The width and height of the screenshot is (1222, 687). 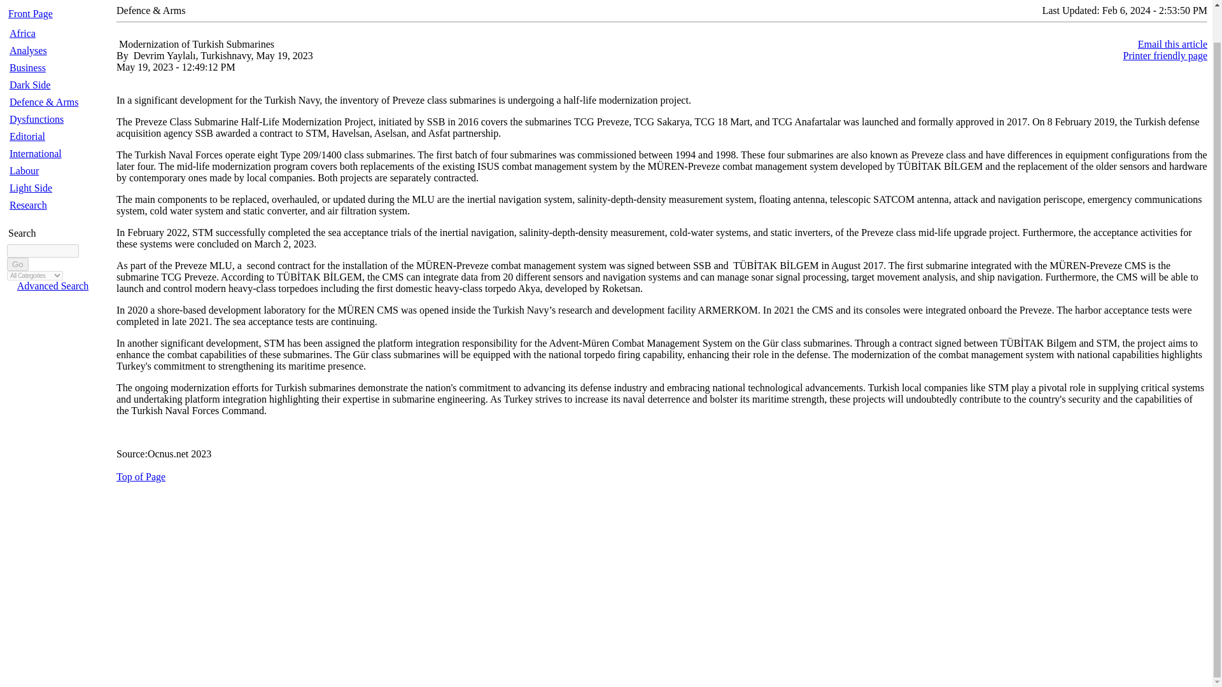 What do you see at coordinates (24, 170) in the screenshot?
I see `Labour` at bounding box center [24, 170].